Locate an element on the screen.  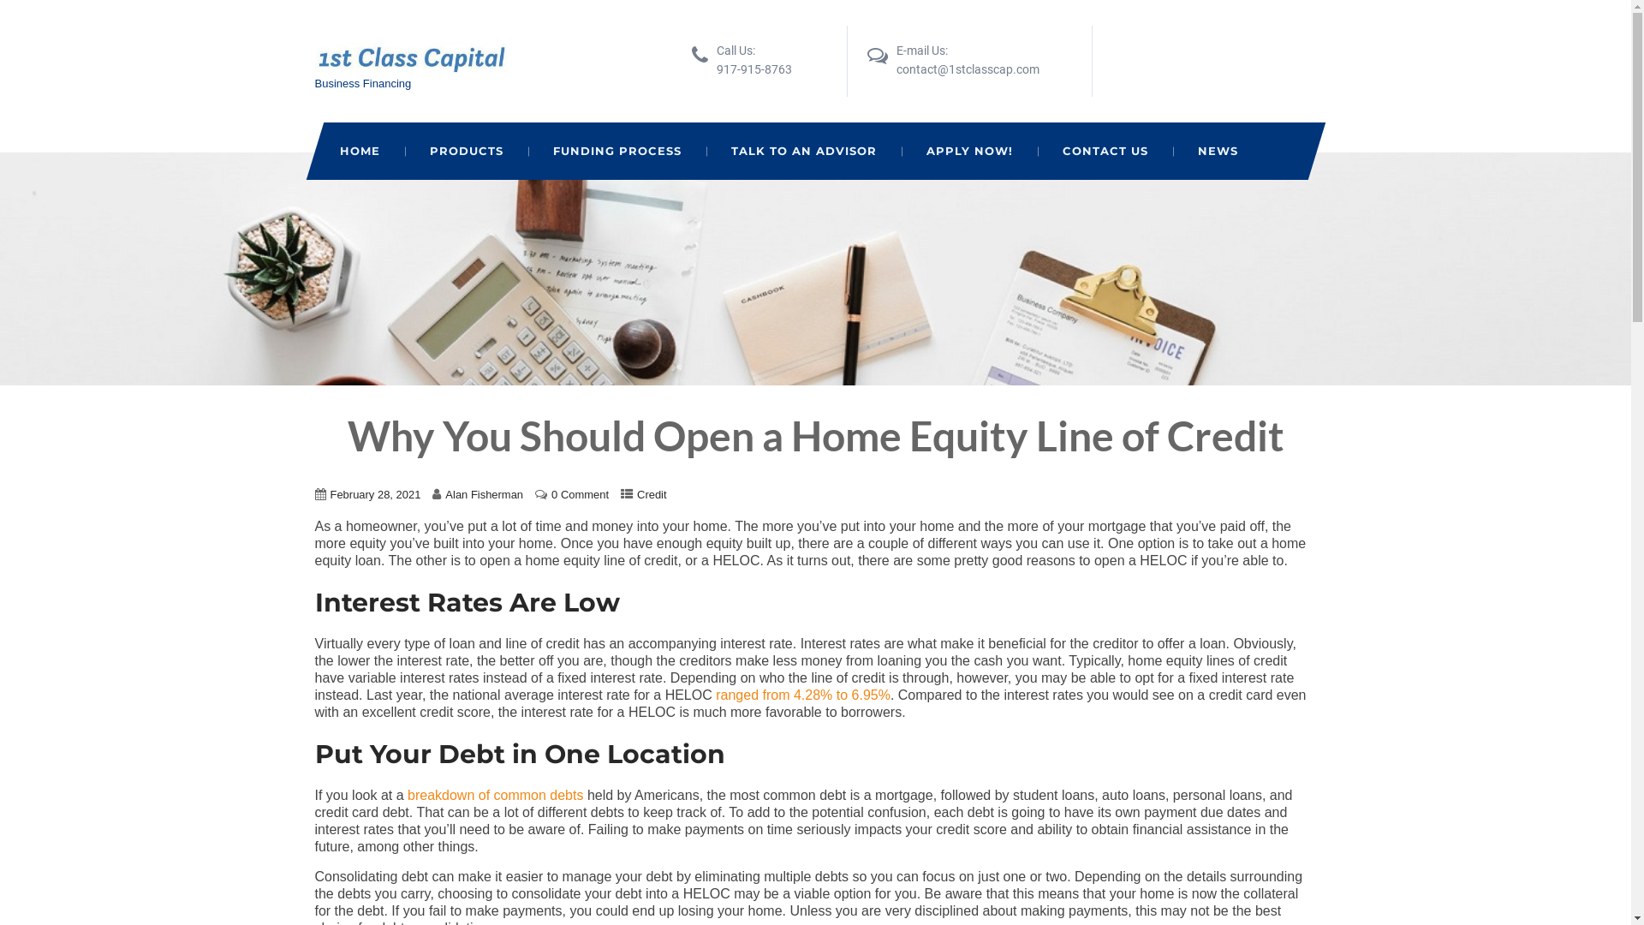
contact@1stclasscap.com is located at coordinates (968, 69).